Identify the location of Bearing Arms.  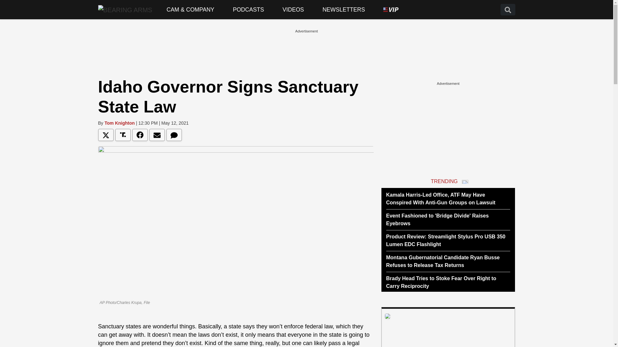
(125, 9).